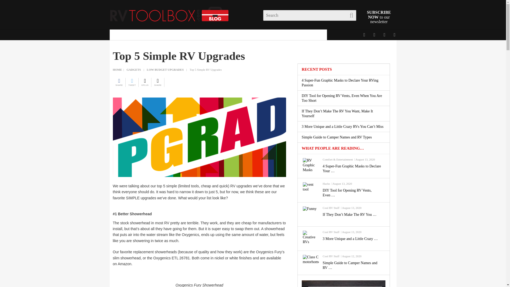 Image resolution: width=510 pixels, height=287 pixels. What do you see at coordinates (257, 35) in the screenshot?
I see `VIDEOS` at bounding box center [257, 35].